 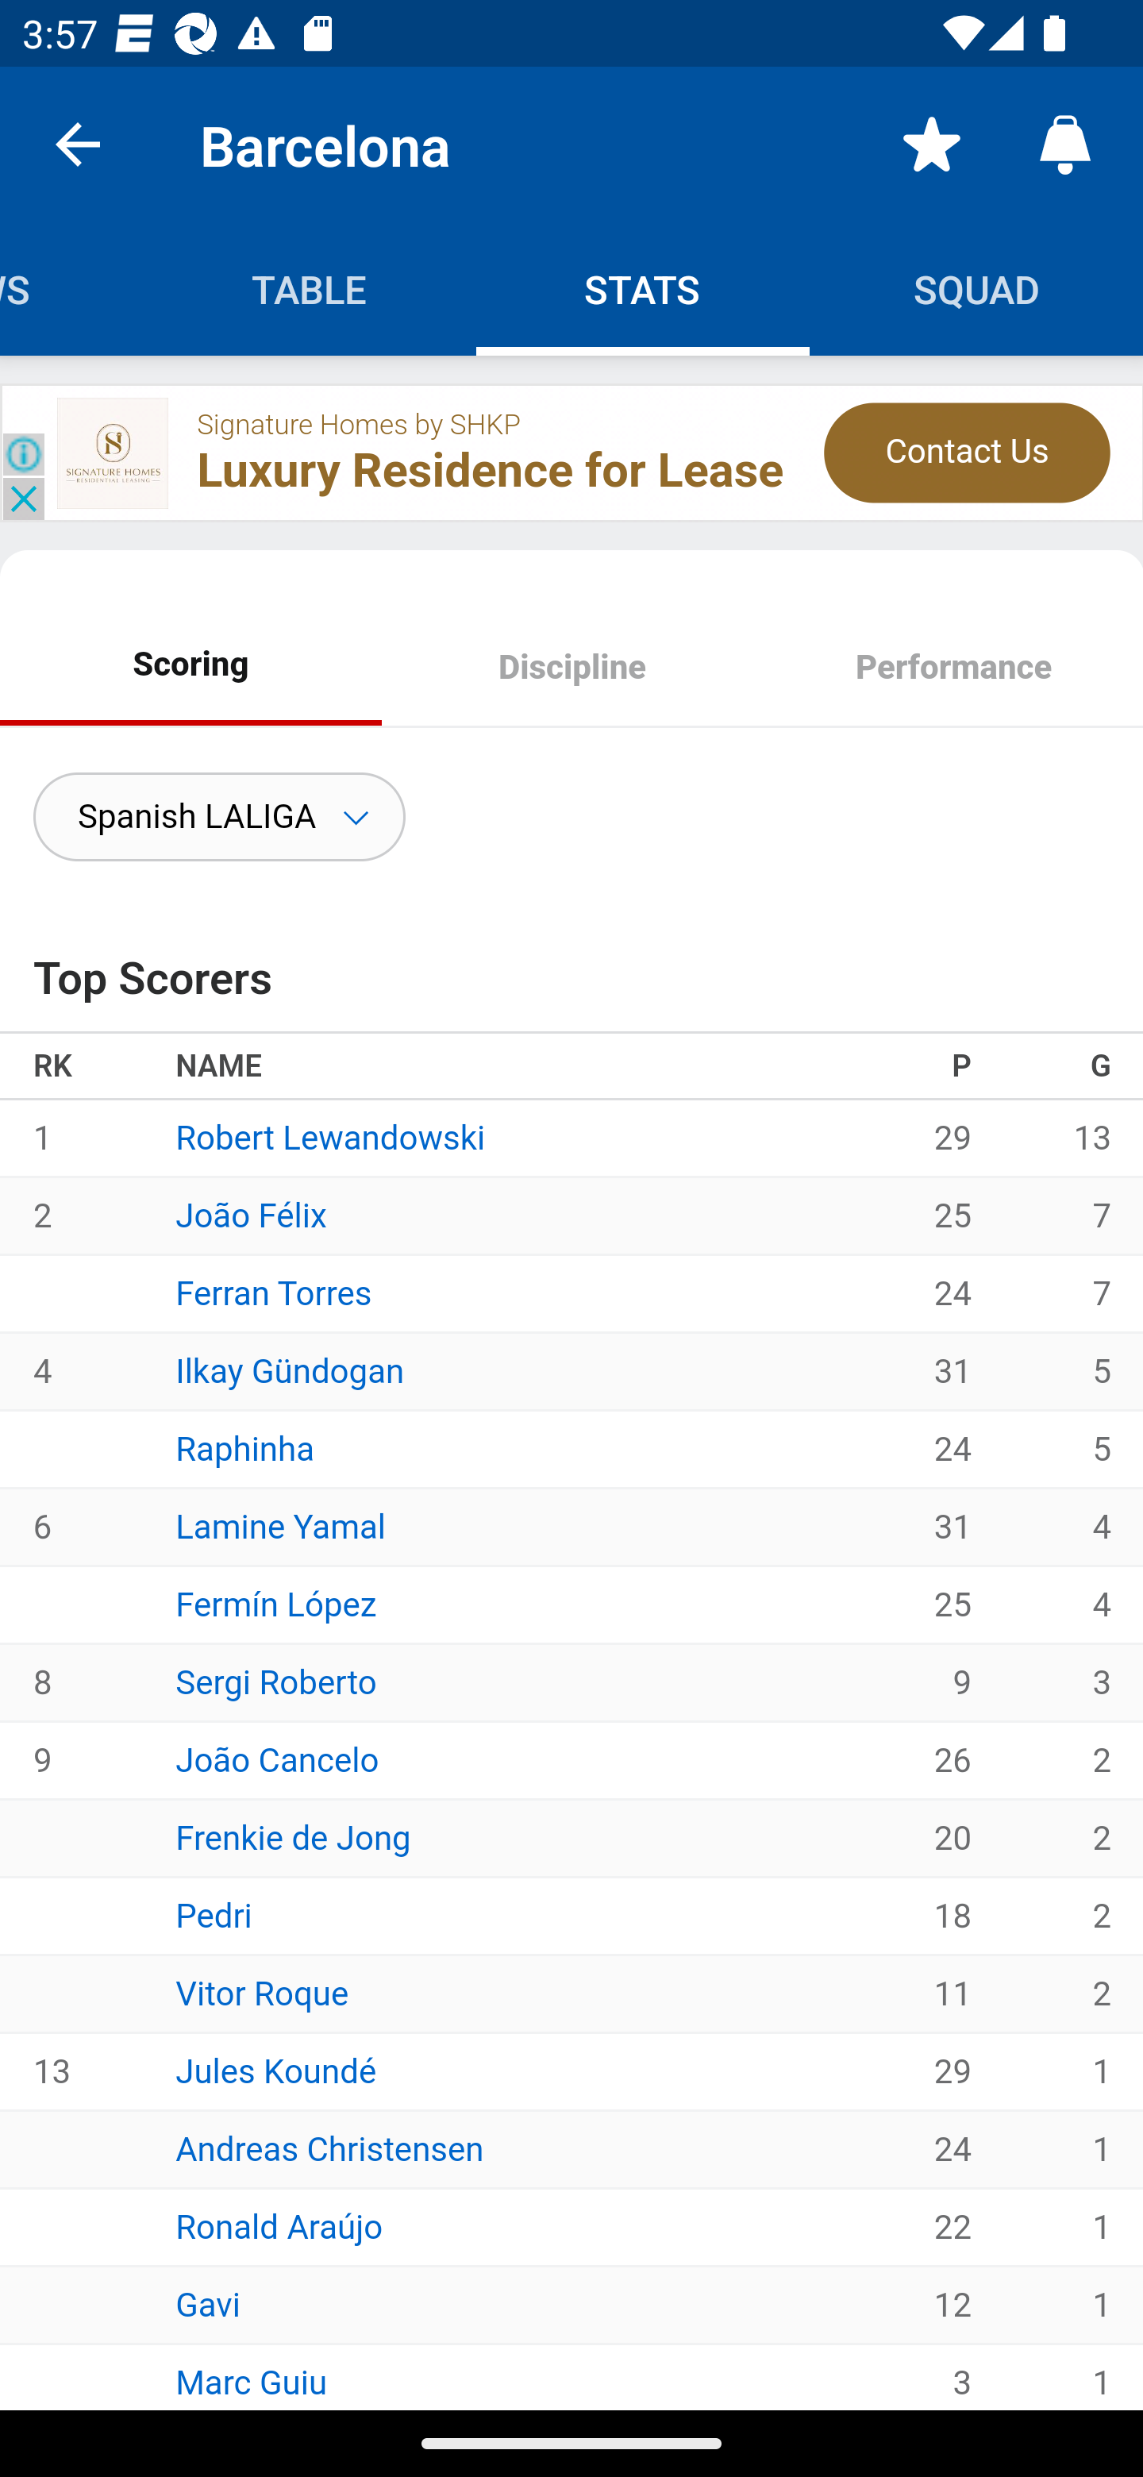 What do you see at coordinates (952, 670) in the screenshot?
I see `Performance` at bounding box center [952, 670].